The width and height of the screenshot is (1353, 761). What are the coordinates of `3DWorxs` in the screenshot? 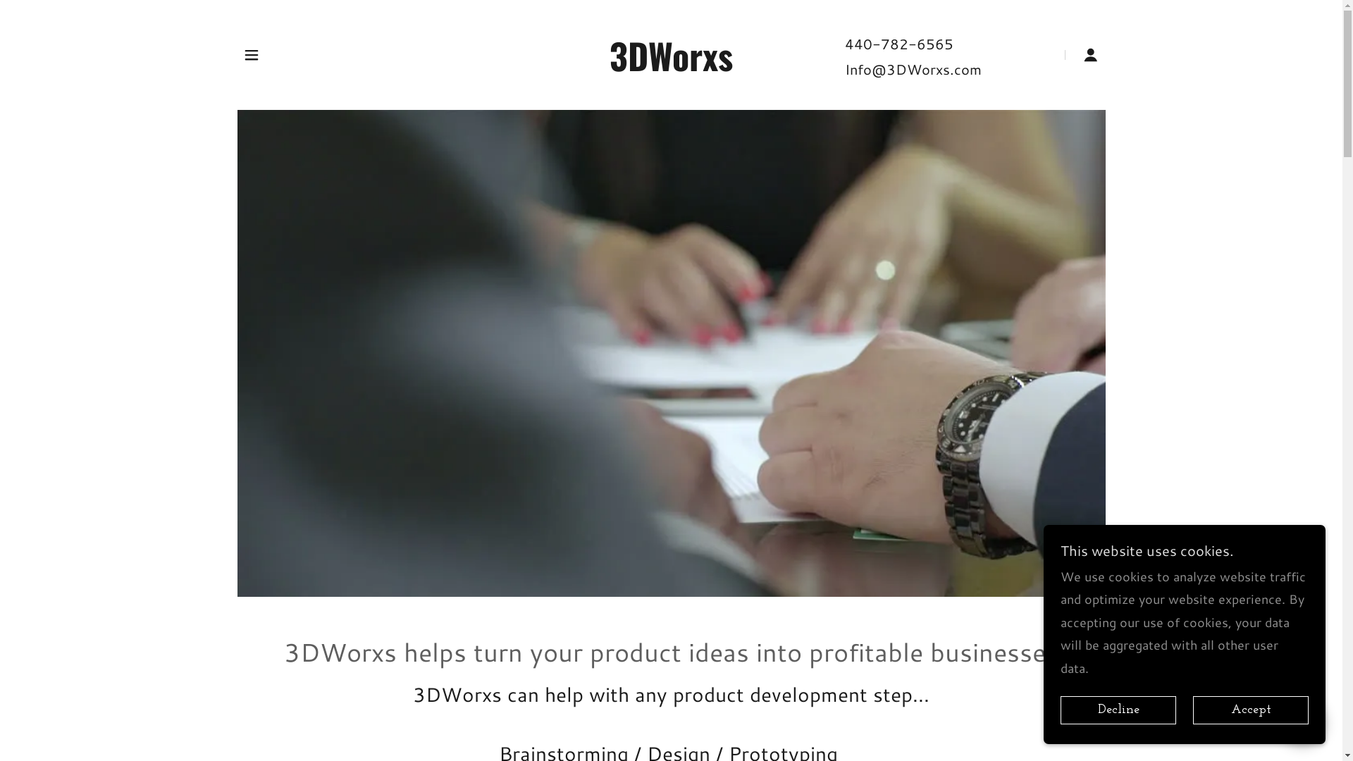 It's located at (671, 66).